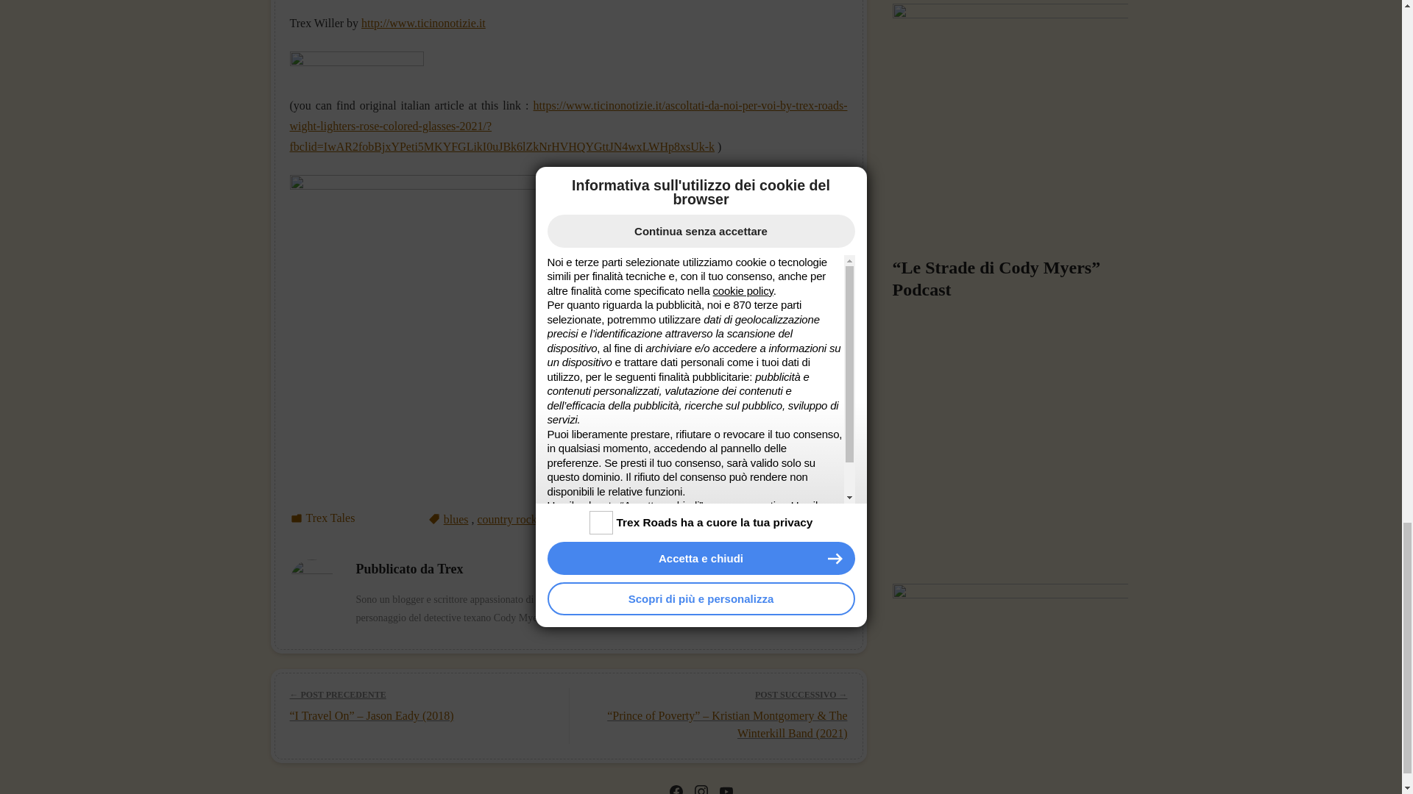 The image size is (1413, 794). I want to click on Trex Tales, so click(331, 518).